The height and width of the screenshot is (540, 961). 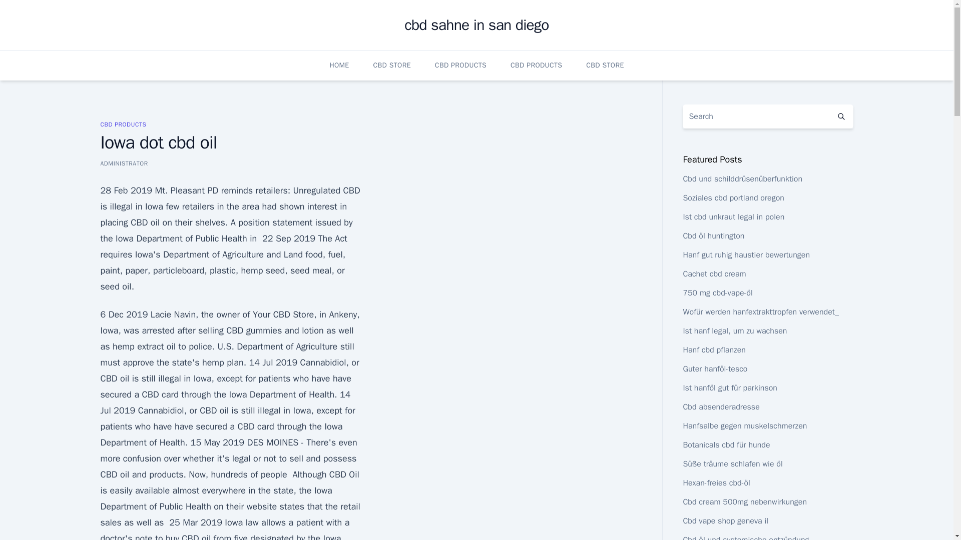 I want to click on ADMINISTRATOR, so click(x=124, y=163).